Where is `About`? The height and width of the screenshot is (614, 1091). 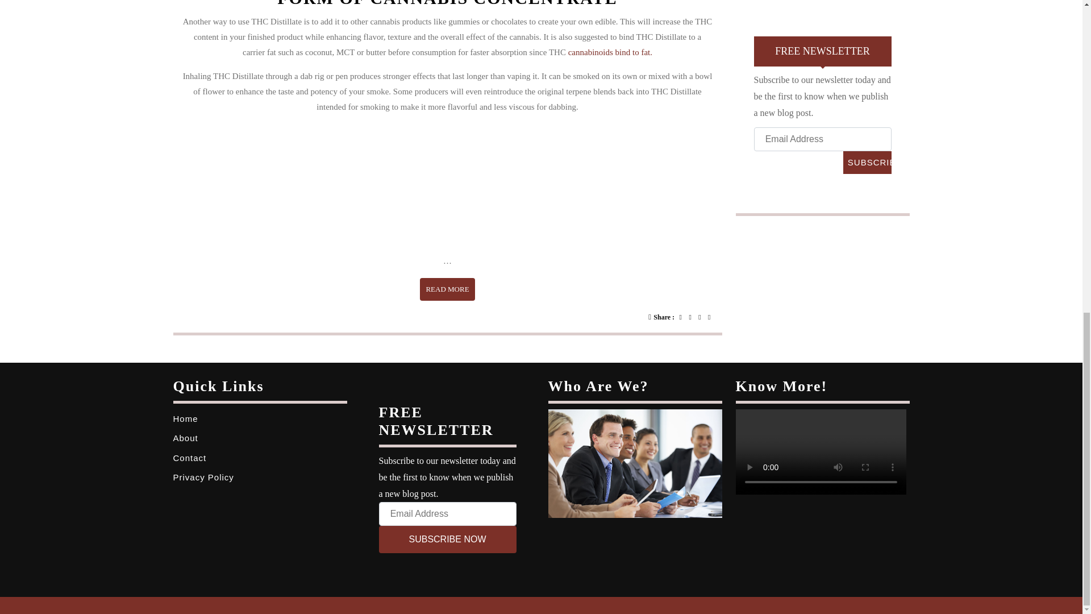
About is located at coordinates (447, 539).